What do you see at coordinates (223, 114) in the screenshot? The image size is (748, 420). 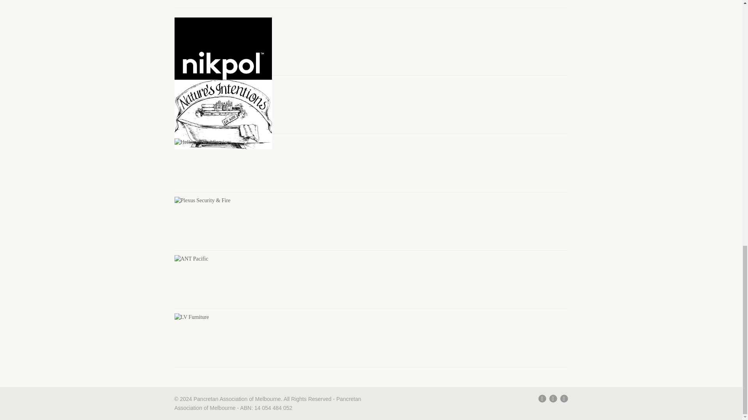 I see `Natures Intentions` at bounding box center [223, 114].